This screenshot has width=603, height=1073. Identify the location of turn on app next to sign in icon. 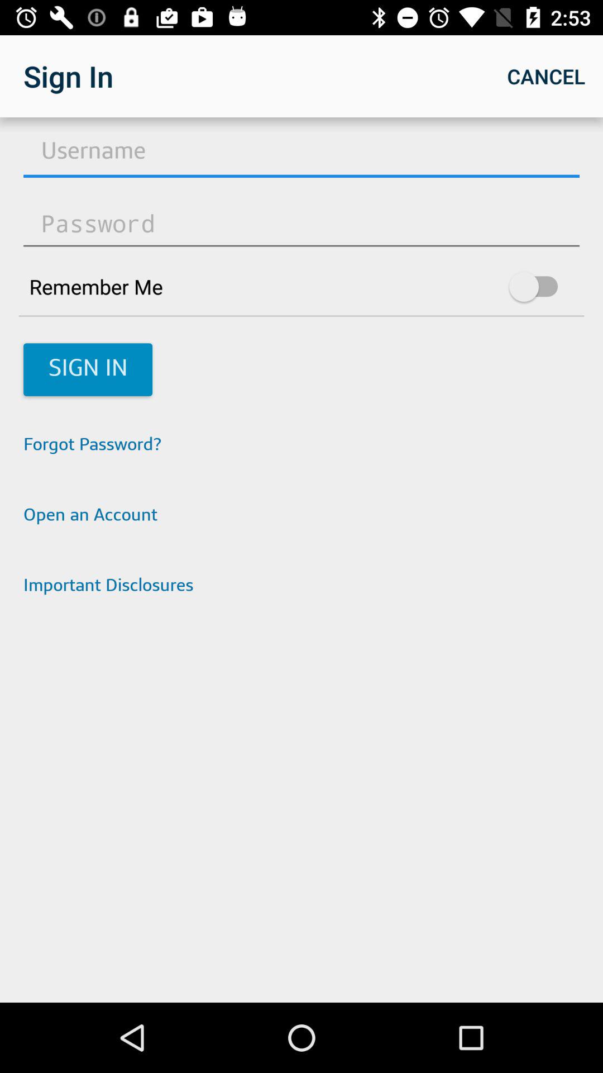
(546, 76).